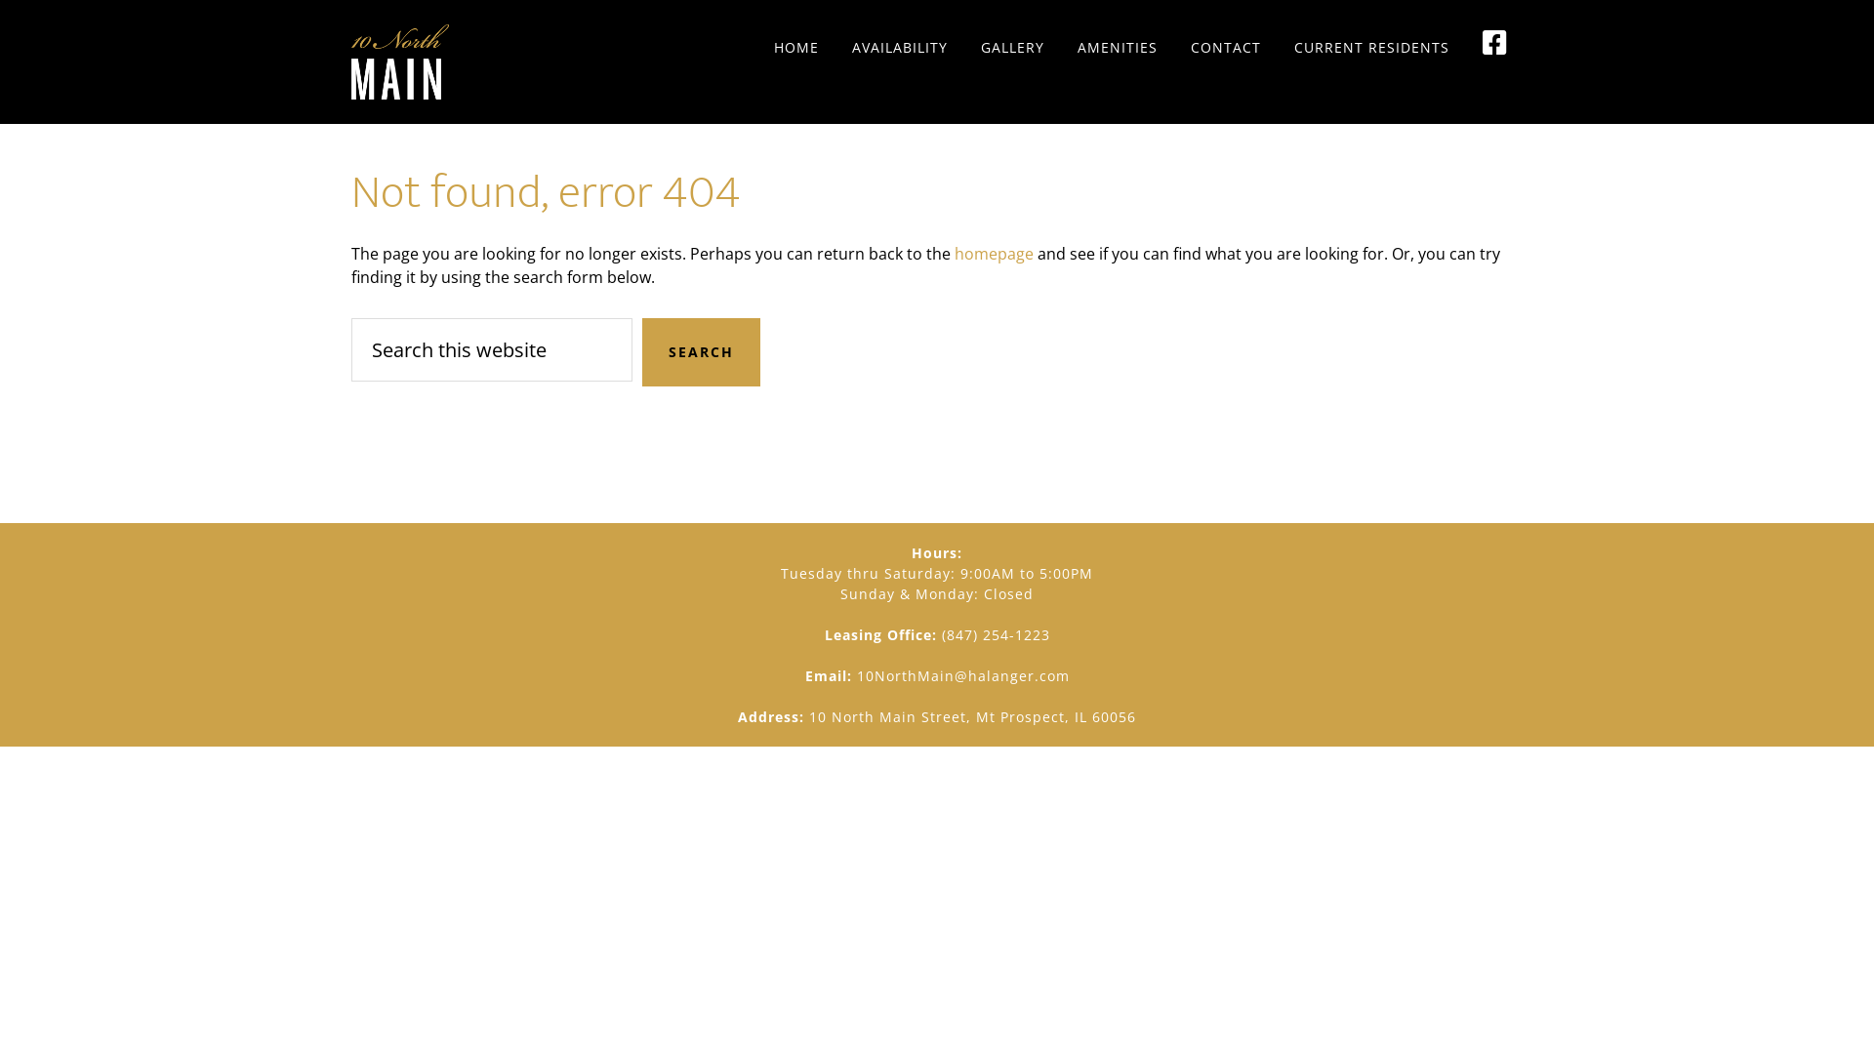 This screenshot has width=1874, height=1054. What do you see at coordinates (1118, 49) in the screenshot?
I see `AMENITIES` at bounding box center [1118, 49].